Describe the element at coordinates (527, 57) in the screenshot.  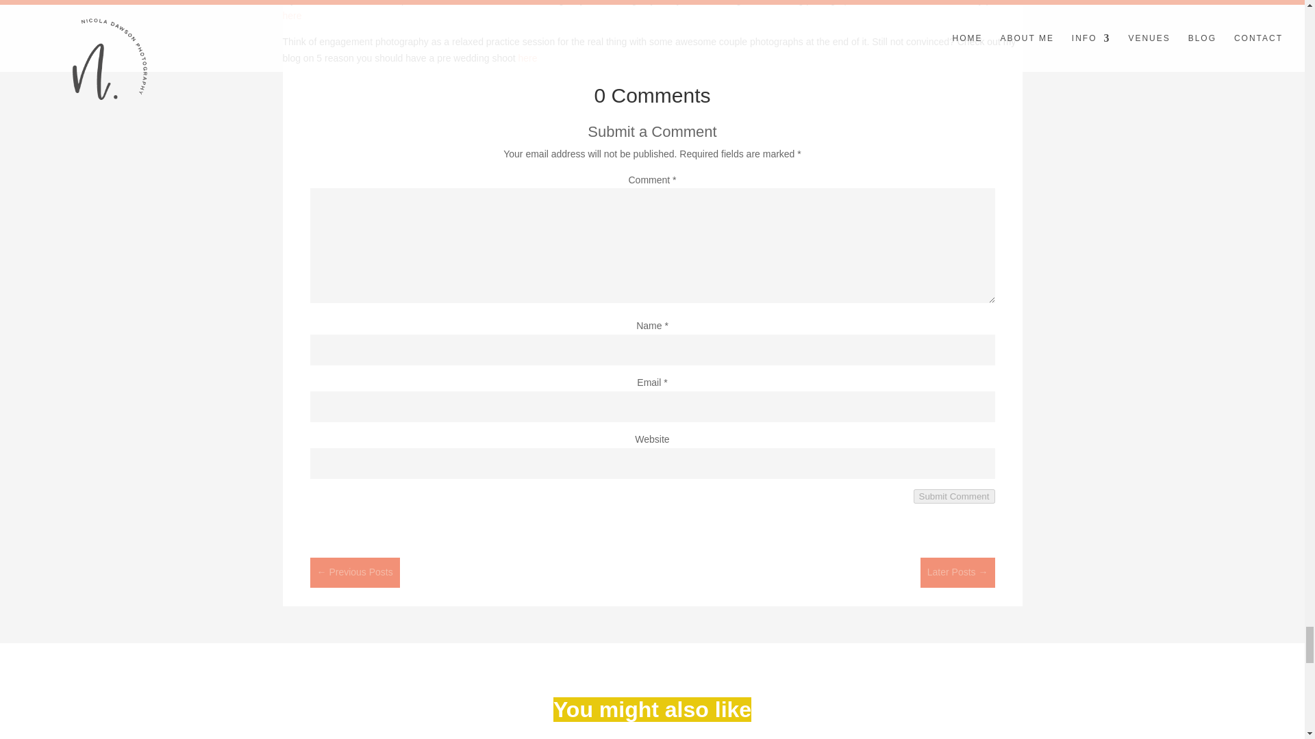
I see `here` at that location.